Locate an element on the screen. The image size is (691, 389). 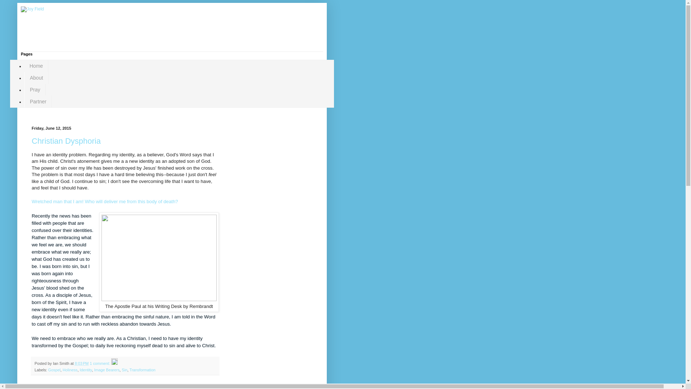
About is located at coordinates (36, 78).